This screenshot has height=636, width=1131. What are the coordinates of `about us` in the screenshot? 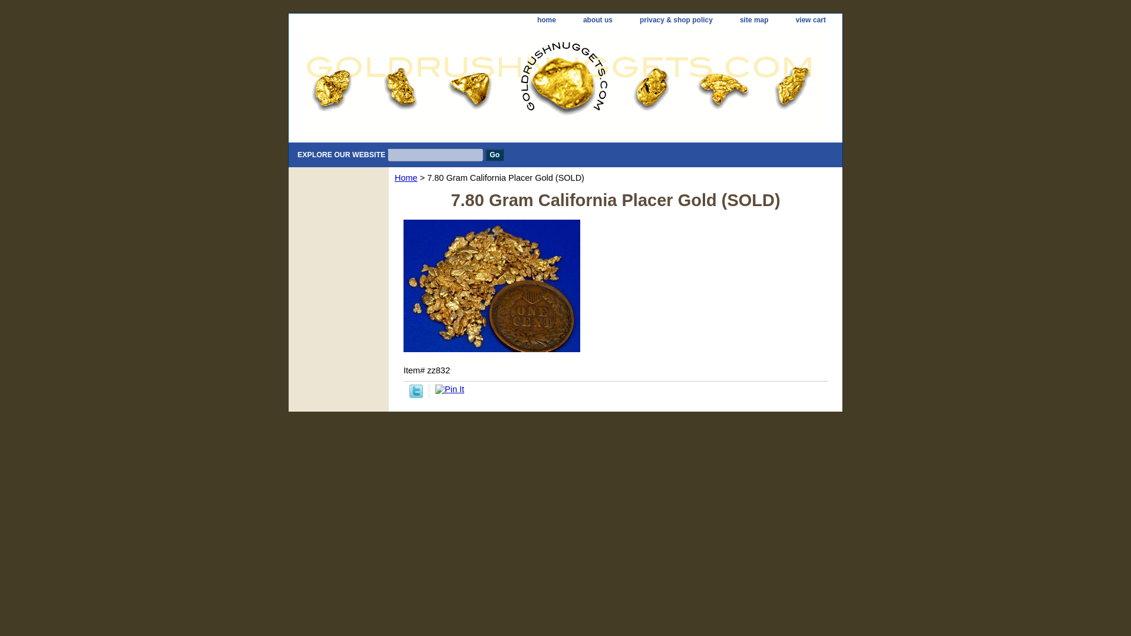 It's located at (597, 20).